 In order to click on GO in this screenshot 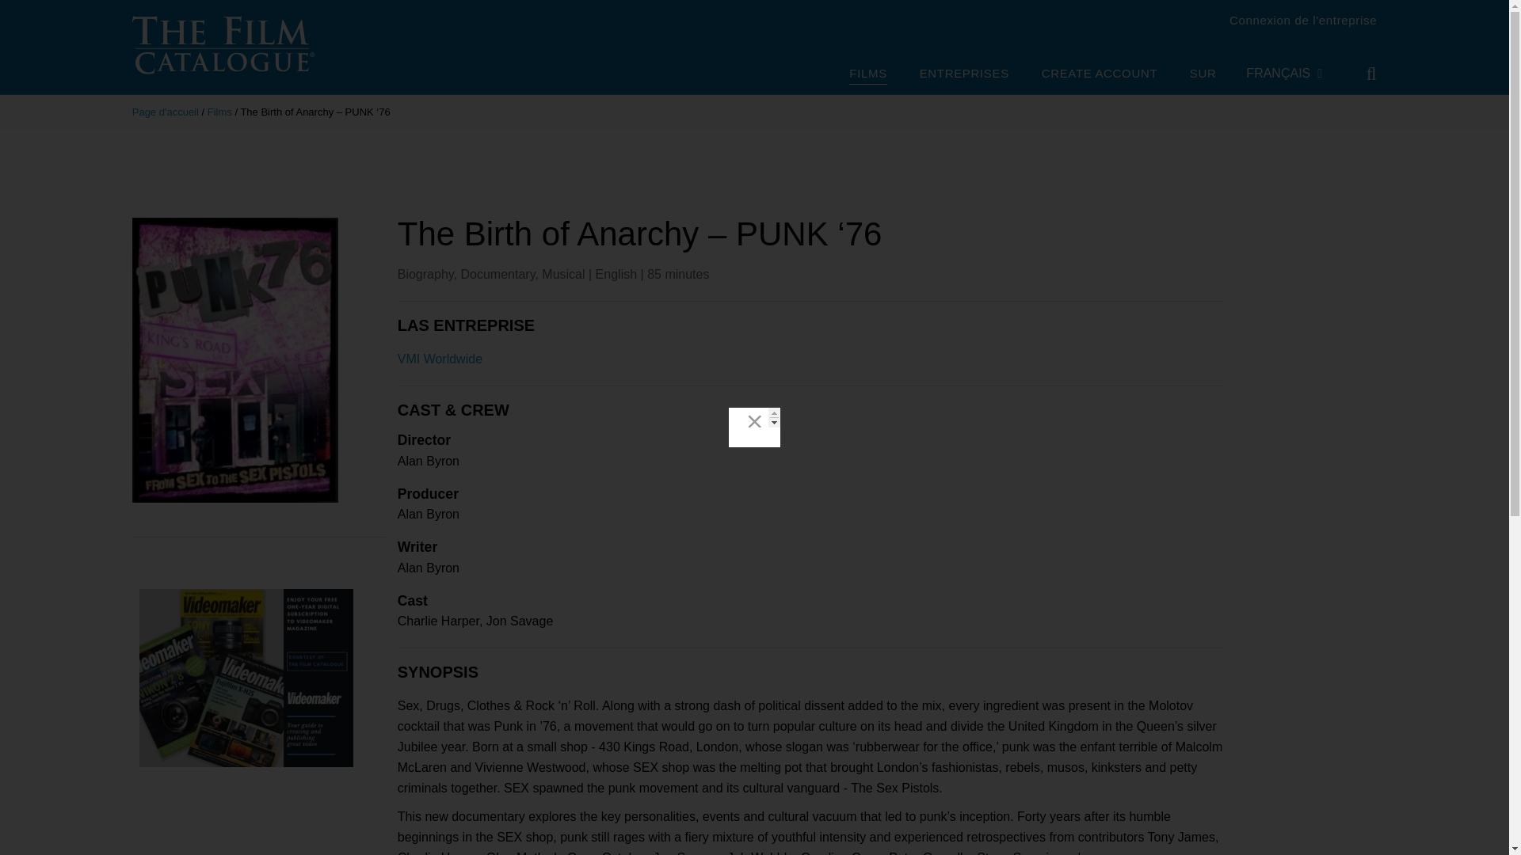, I will do `click(1360, 74)`.